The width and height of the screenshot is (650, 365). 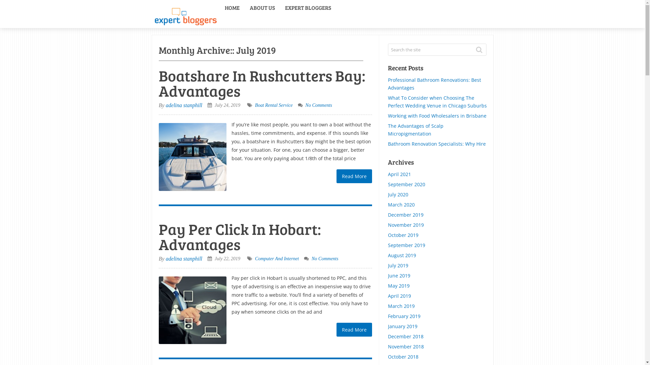 What do you see at coordinates (437, 144) in the screenshot?
I see `Bathroom Renovation Specialists: Why Hire` at bounding box center [437, 144].